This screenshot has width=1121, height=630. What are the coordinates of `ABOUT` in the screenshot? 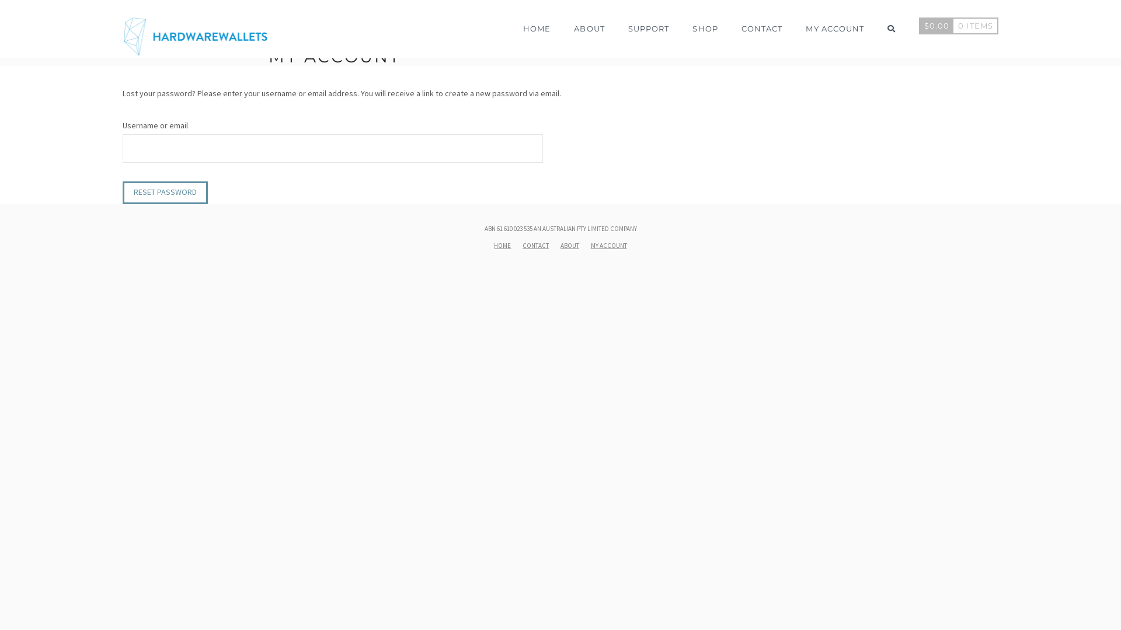 It's located at (589, 23).